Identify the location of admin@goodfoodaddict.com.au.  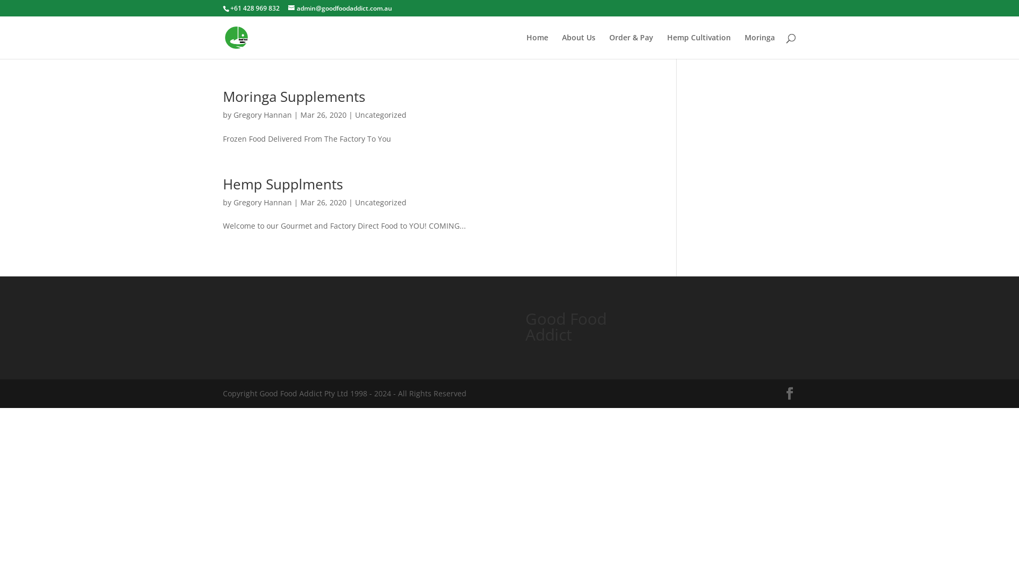
(340, 8).